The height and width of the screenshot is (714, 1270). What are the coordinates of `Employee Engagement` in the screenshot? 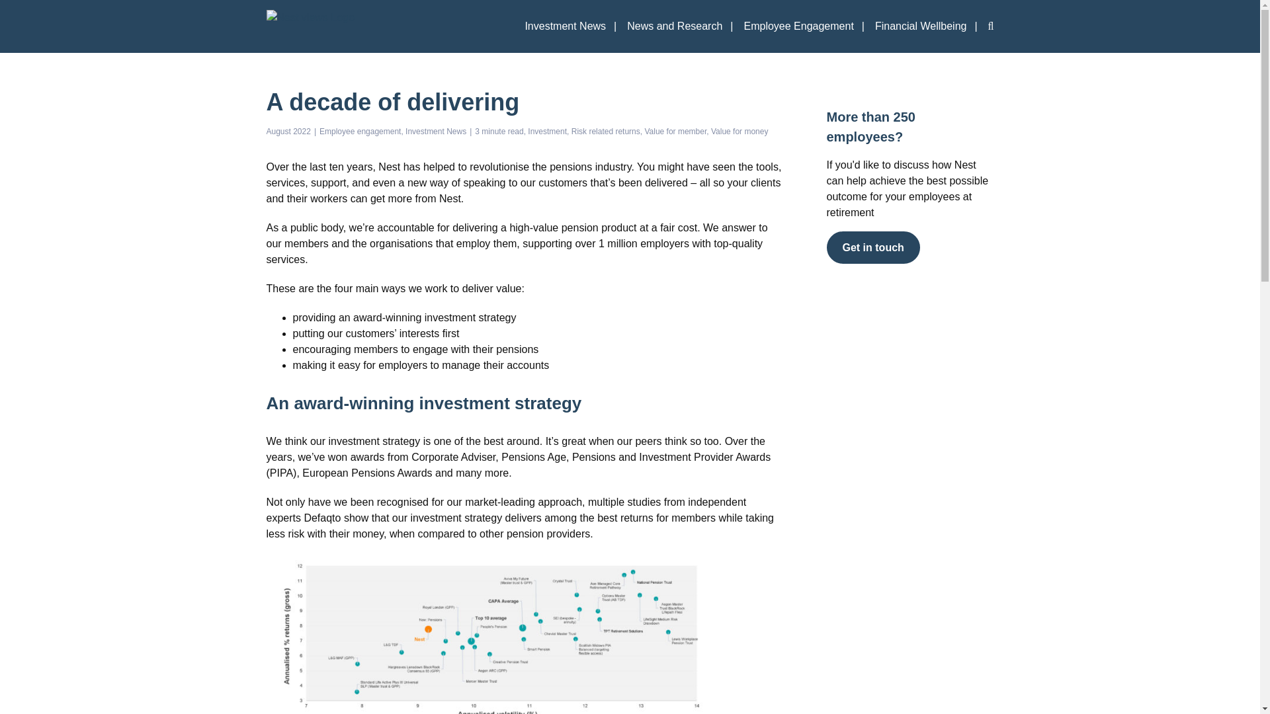 It's located at (803, 26).